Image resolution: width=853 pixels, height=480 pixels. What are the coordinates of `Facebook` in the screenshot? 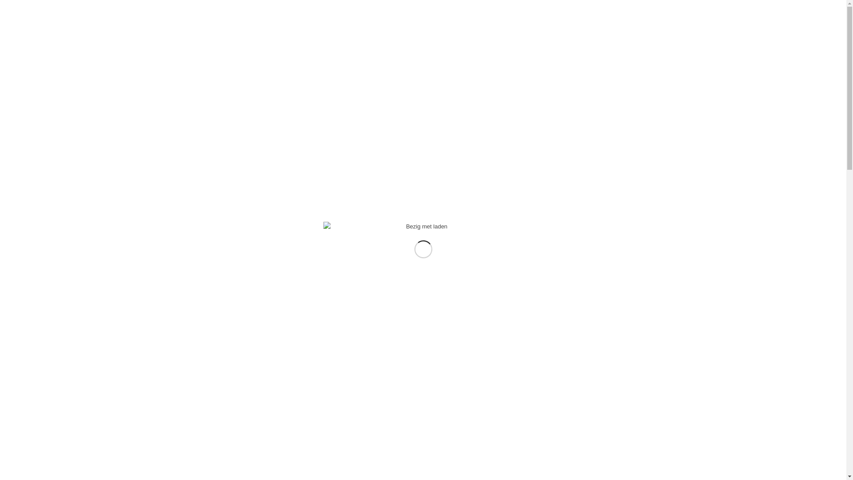 It's located at (619, 7).